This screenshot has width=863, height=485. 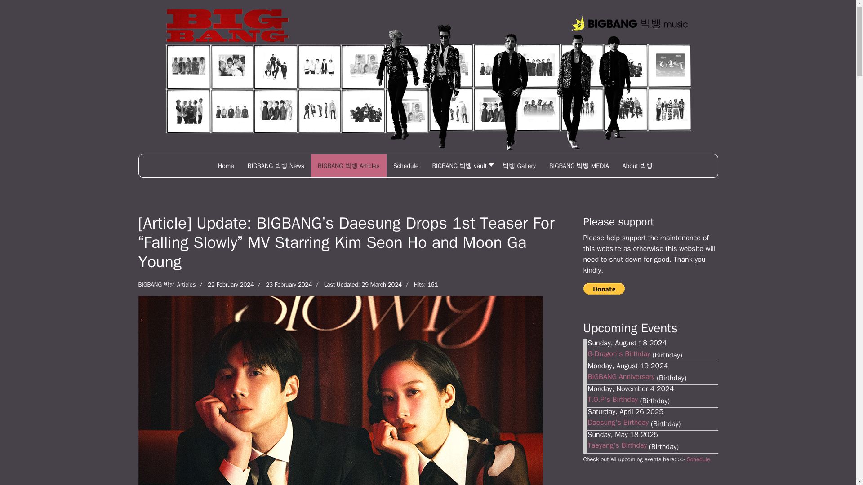 I want to click on Home, so click(x=226, y=166).